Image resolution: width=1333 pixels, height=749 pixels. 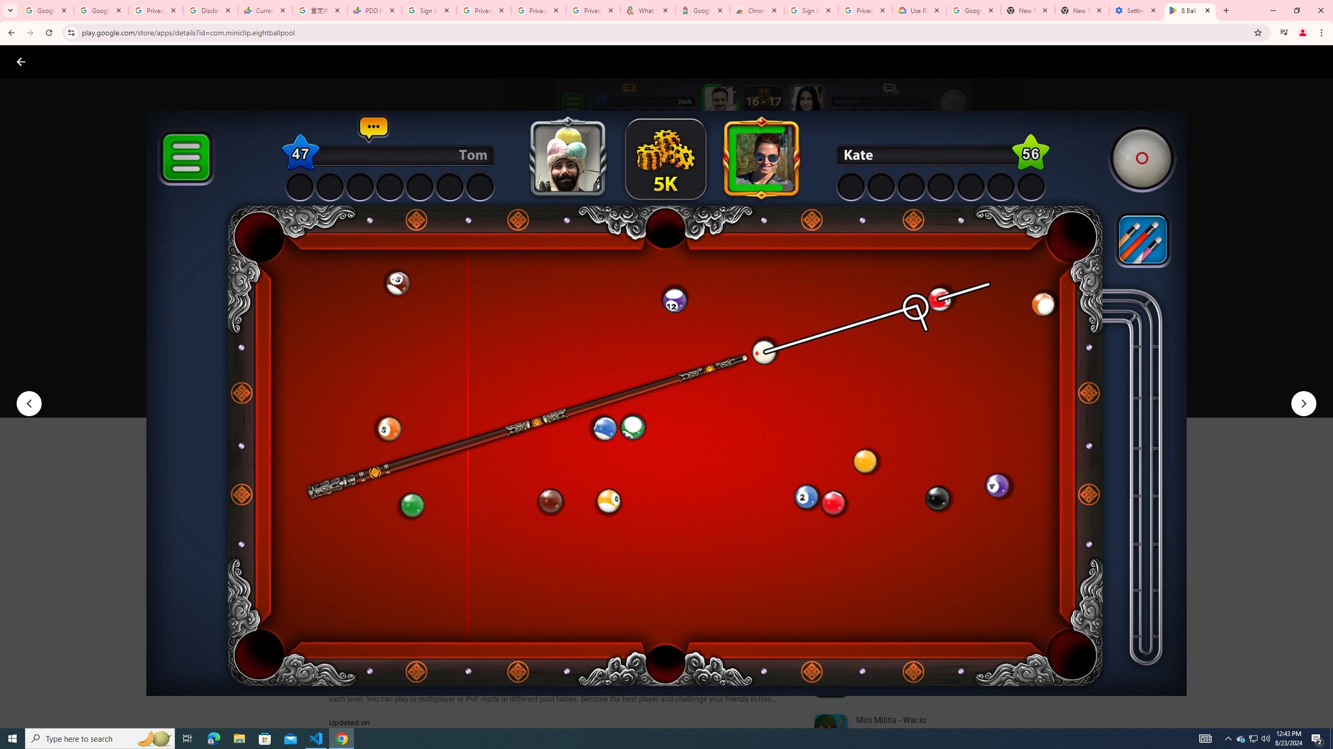 What do you see at coordinates (702, 10) in the screenshot?
I see `Google` at bounding box center [702, 10].